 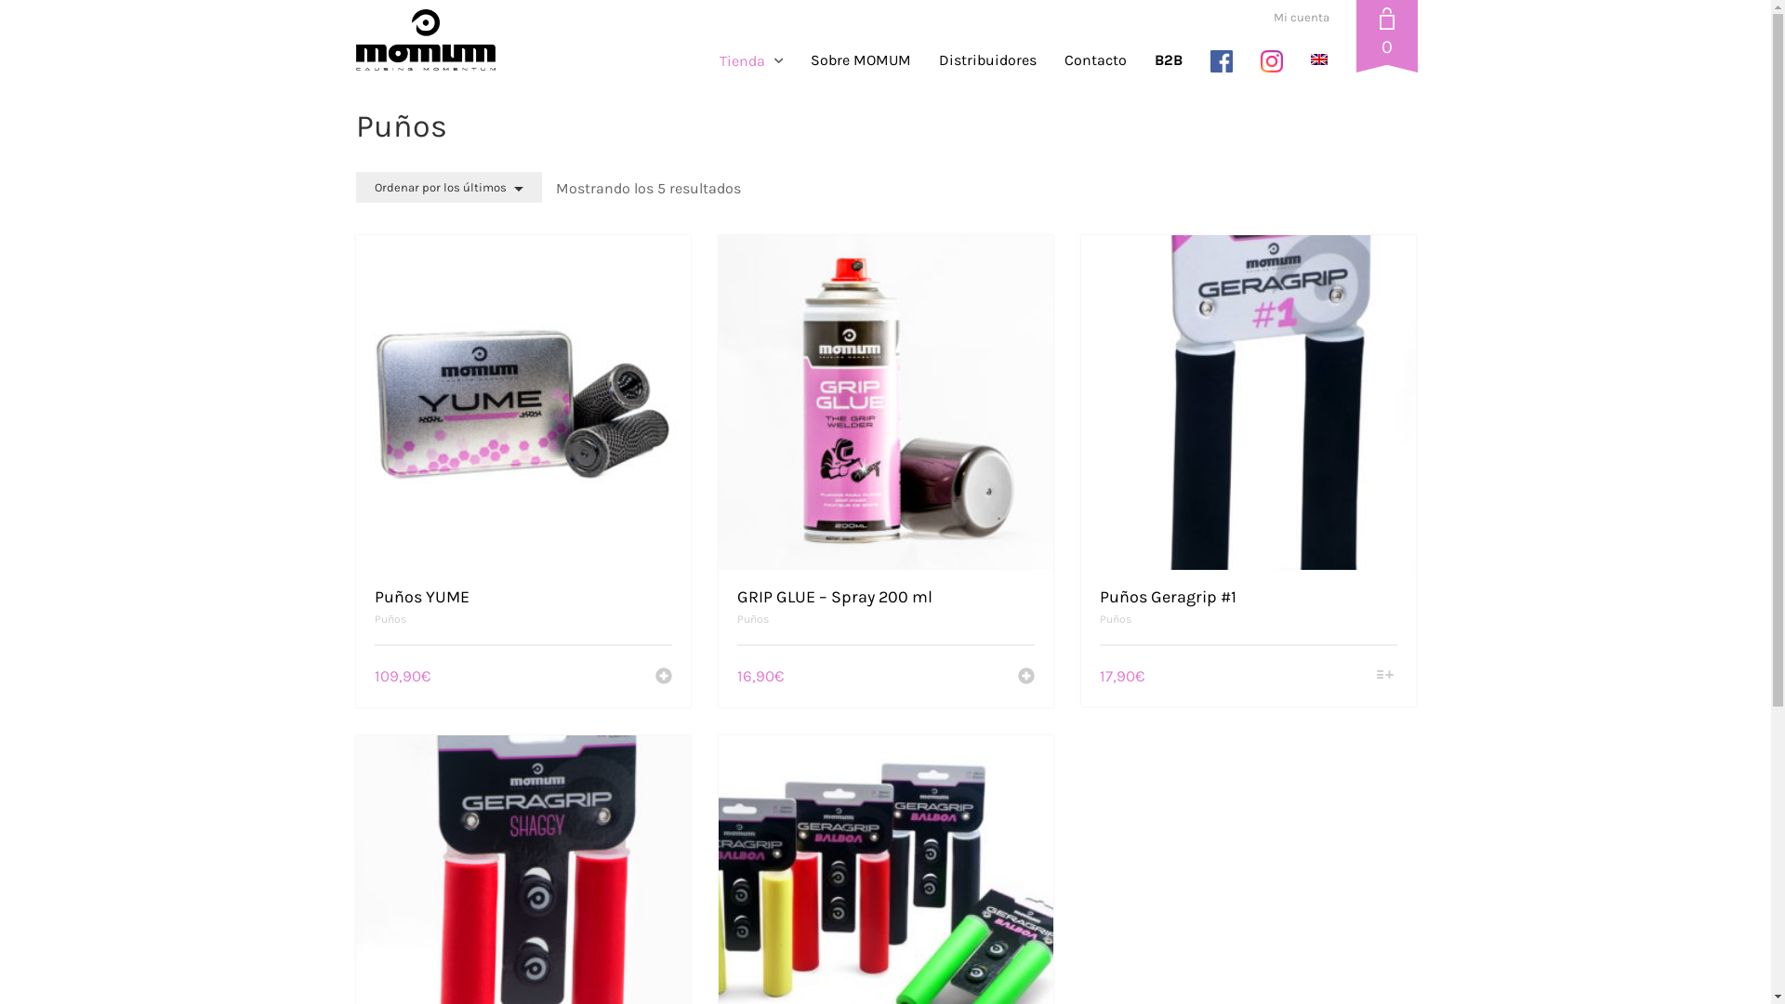 I want to click on Contacto, so click(x=1095, y=61).